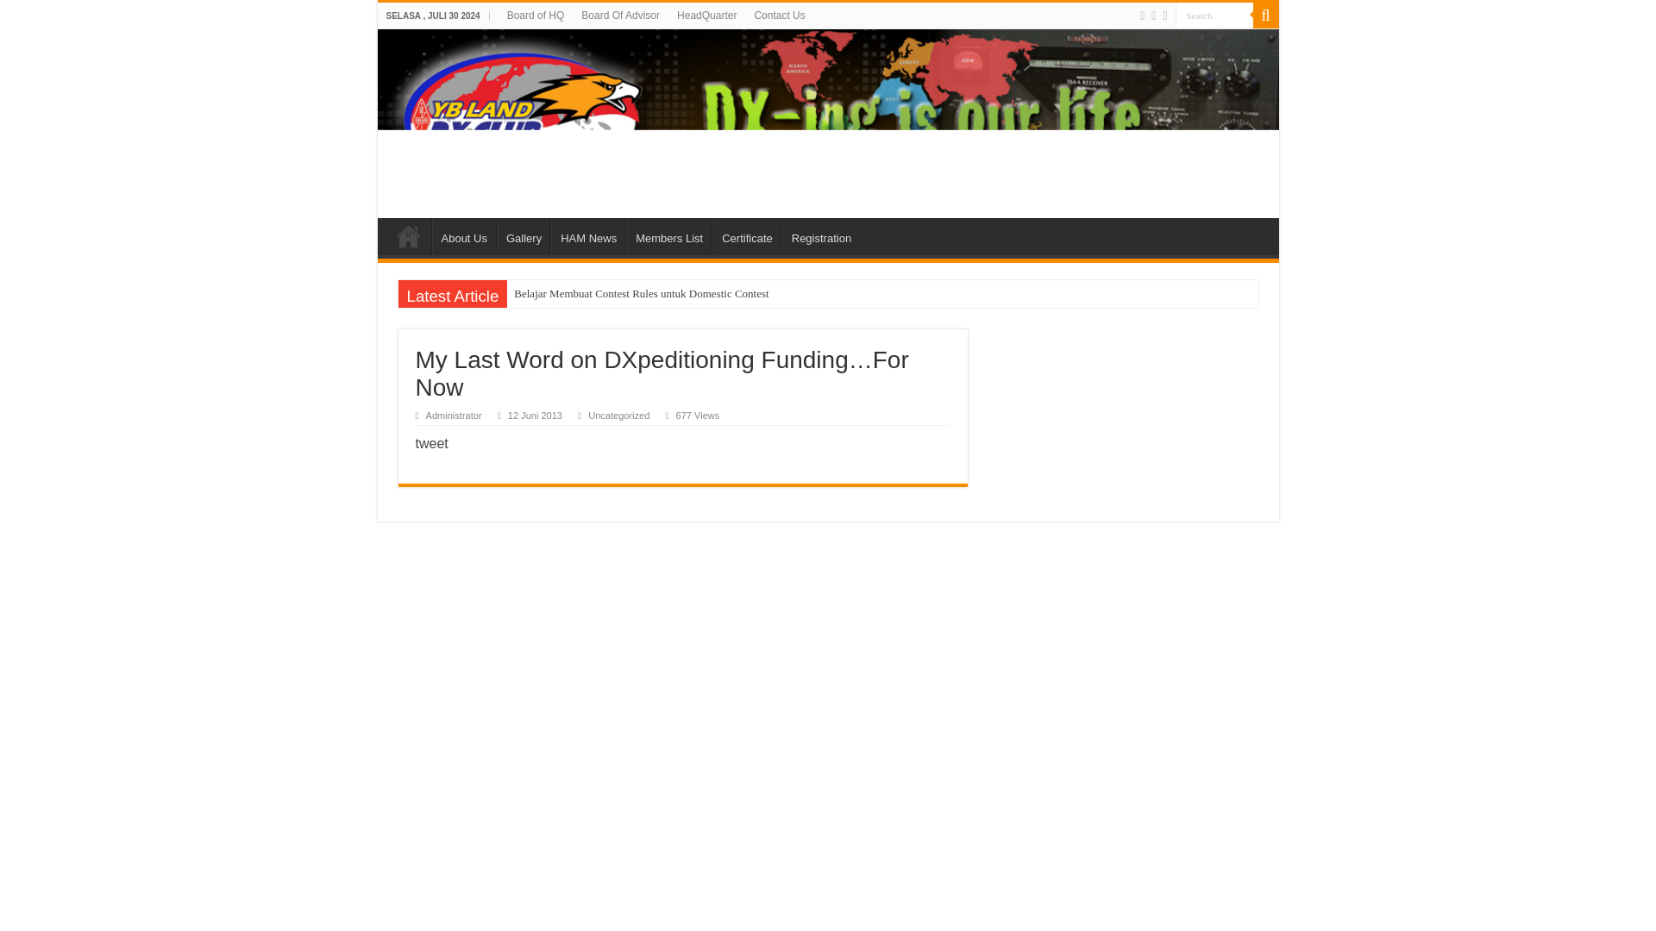 The width and height of the screenshot is (1656, 931). I want to click on Administrator, so click(454, 416).